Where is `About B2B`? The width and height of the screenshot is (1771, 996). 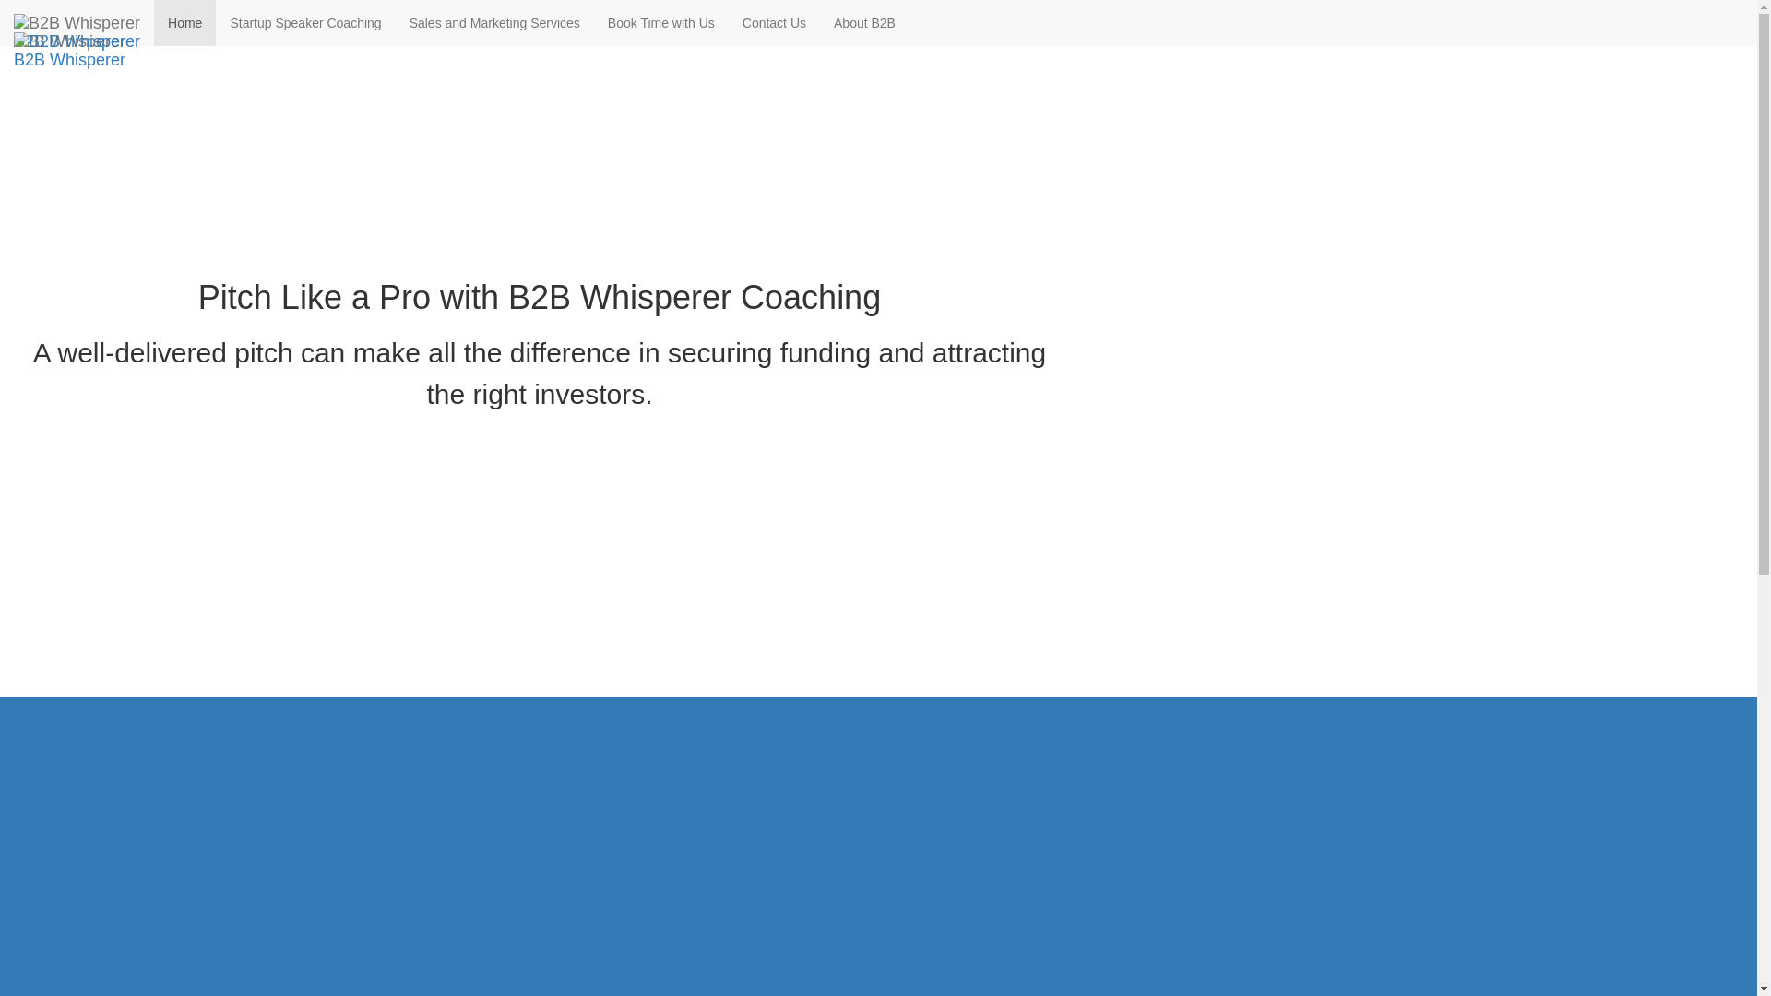
About B2B is located at coordinates (864, 22).